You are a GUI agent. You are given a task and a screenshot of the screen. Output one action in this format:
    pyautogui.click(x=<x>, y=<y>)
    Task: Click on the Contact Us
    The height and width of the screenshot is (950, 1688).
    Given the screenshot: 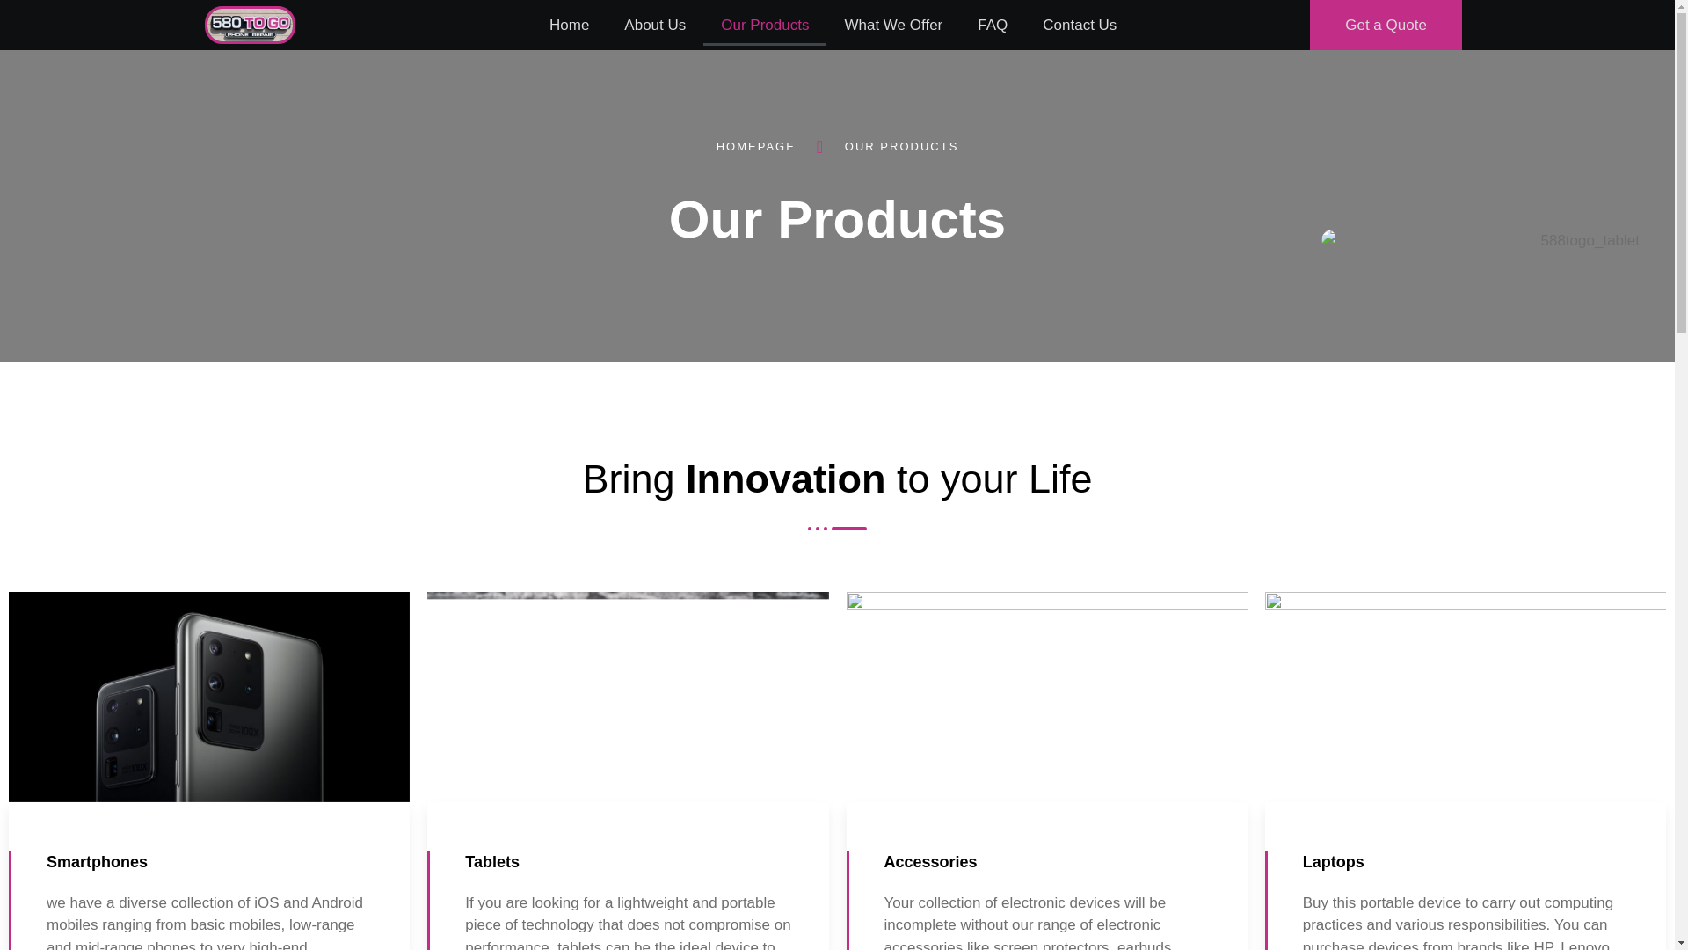 What is the action you would take?
    pyautogui.click(x=1080, y=25)
    